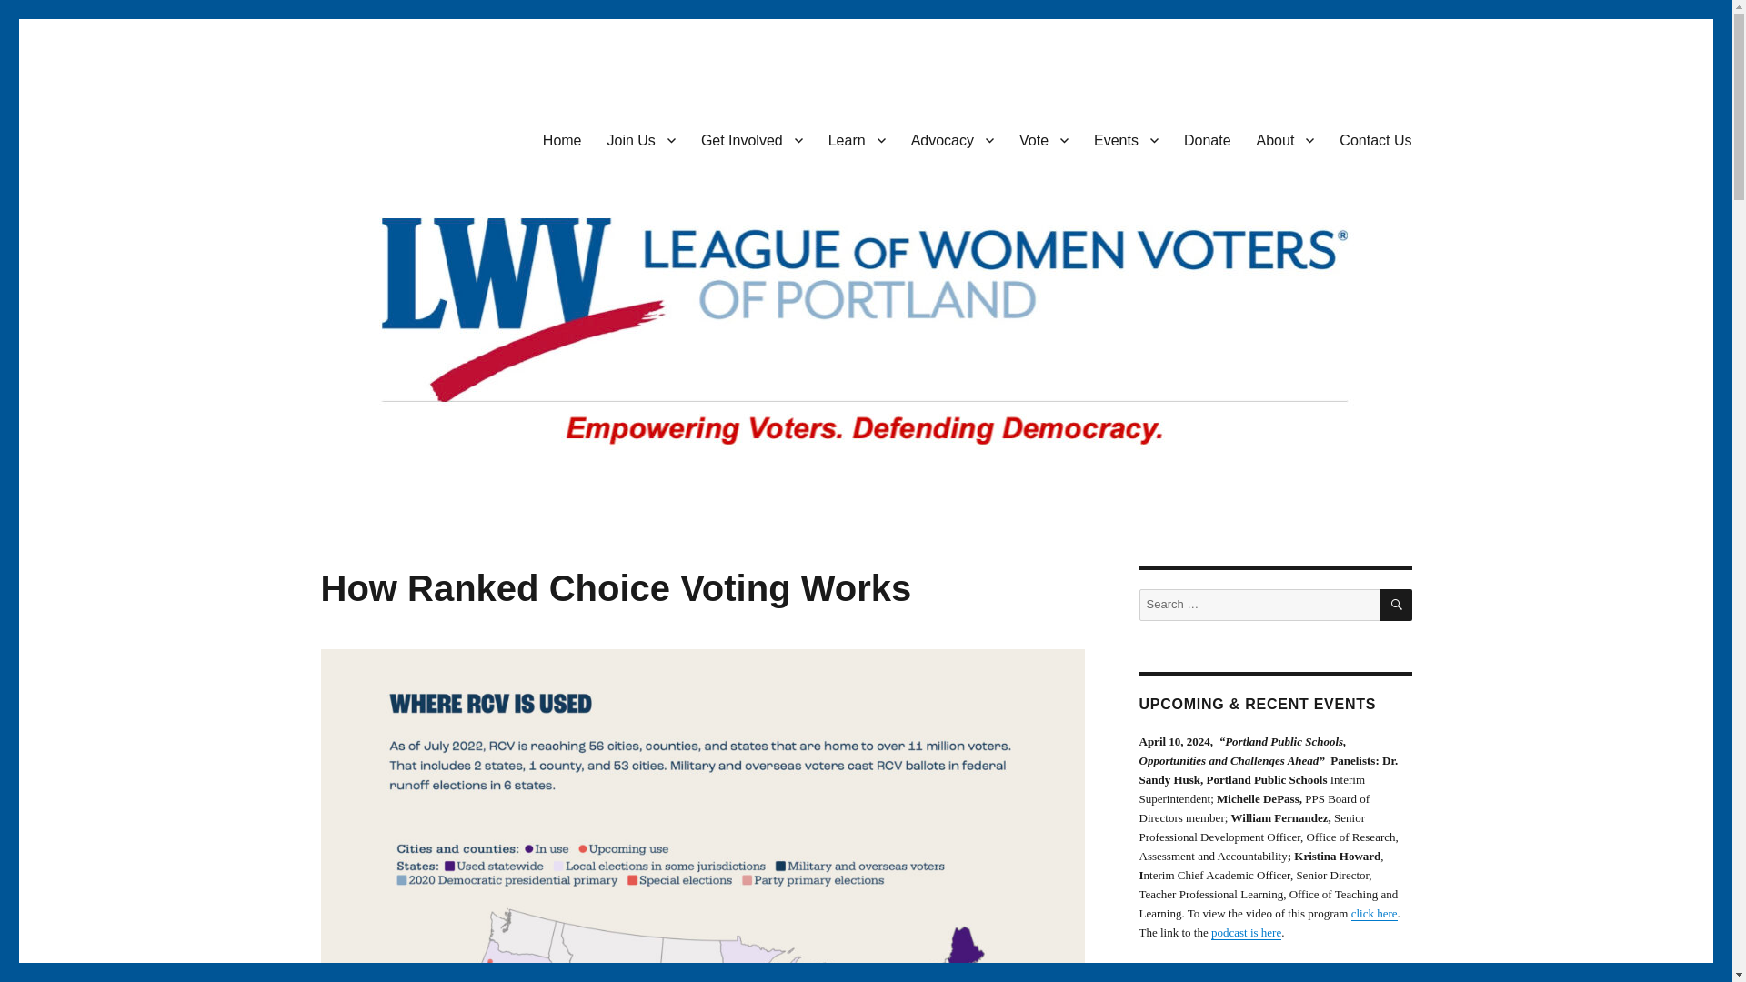 The image size is (1746, 982). Describe the element at coordinates (857, 139) in the screenshot. I see `Learn` at that location.